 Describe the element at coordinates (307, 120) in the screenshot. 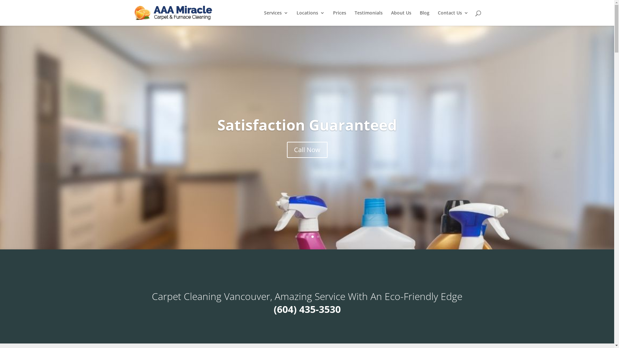

I see `Full Air Duct and Furnace Cleaning` at that location.